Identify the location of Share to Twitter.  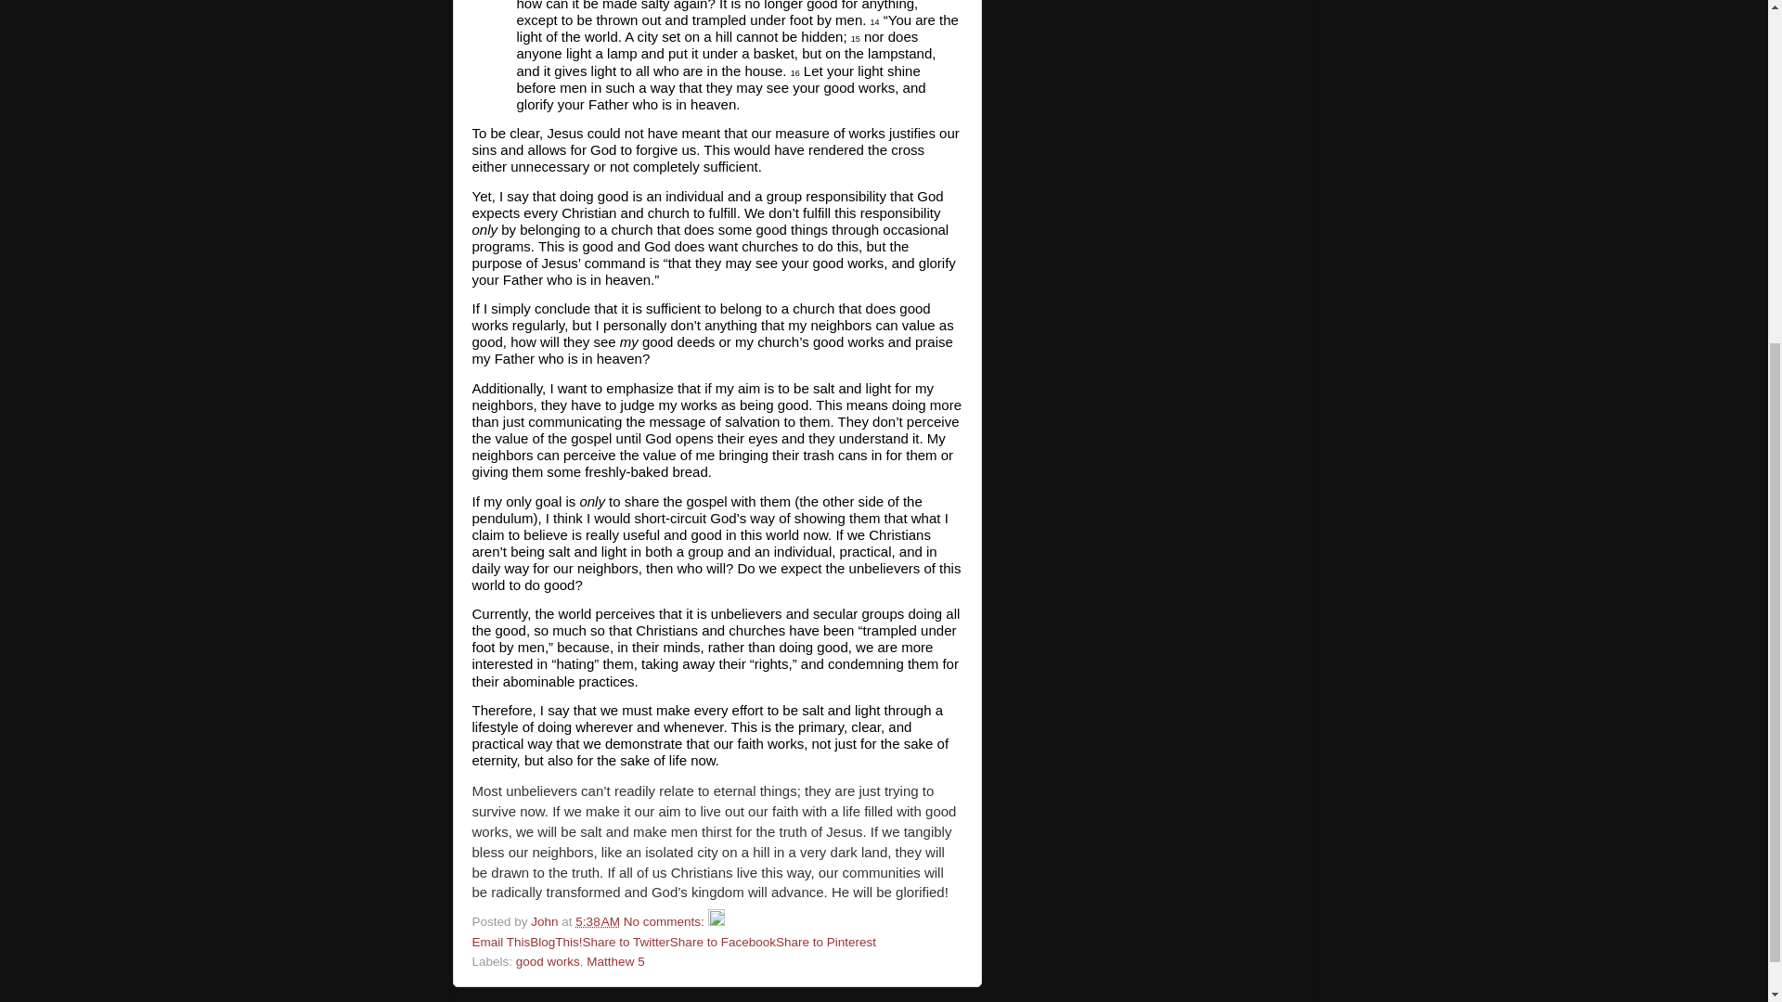
(626, 941).